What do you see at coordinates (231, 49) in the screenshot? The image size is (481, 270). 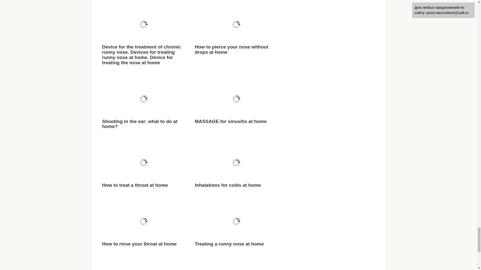 I see `How to pierce your nose without drops at home` at bounding box center [231, 49].